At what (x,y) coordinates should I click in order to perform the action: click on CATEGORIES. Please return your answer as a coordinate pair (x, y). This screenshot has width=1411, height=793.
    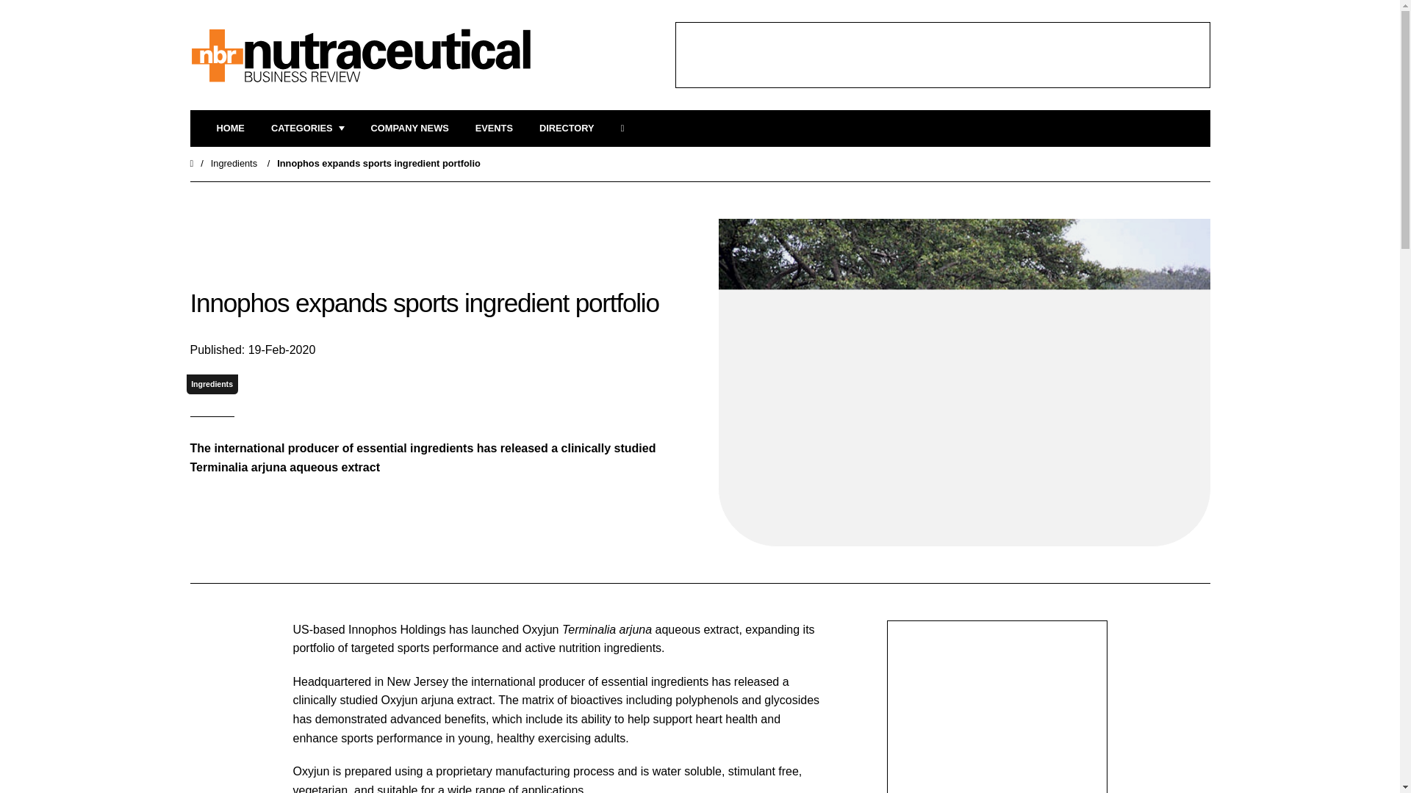
    Looking at the image, I should click on (307, 128).